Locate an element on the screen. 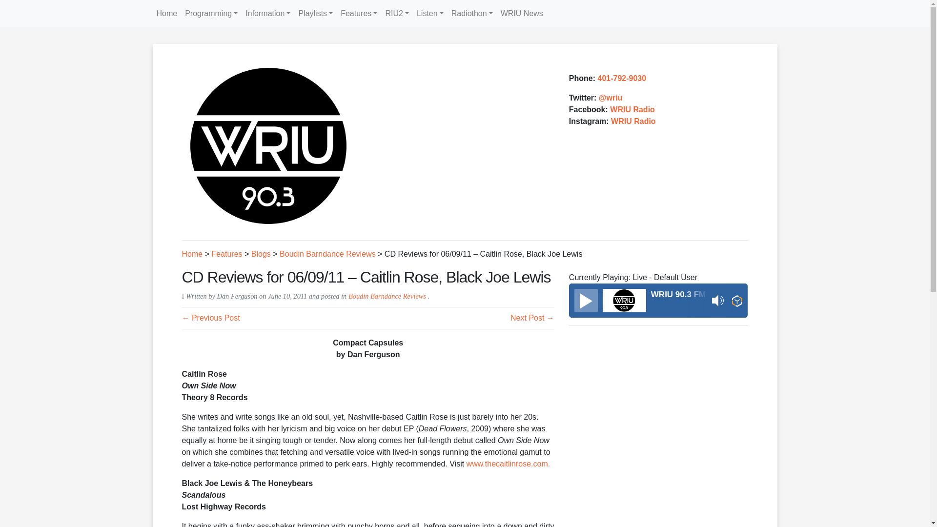 The width and height of the screenshot is (937, 527). Programming is located at coordinates (211, 13).